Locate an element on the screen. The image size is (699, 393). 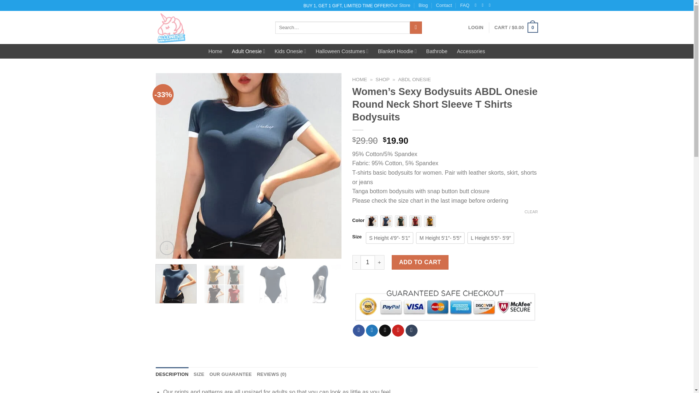
FAQ is located at coordinates (465, 5).